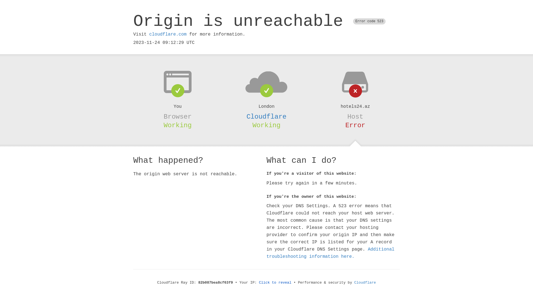 The width and height of the screenshot is (533, 300). I want to click on Cloudflare, so click(365, 283).